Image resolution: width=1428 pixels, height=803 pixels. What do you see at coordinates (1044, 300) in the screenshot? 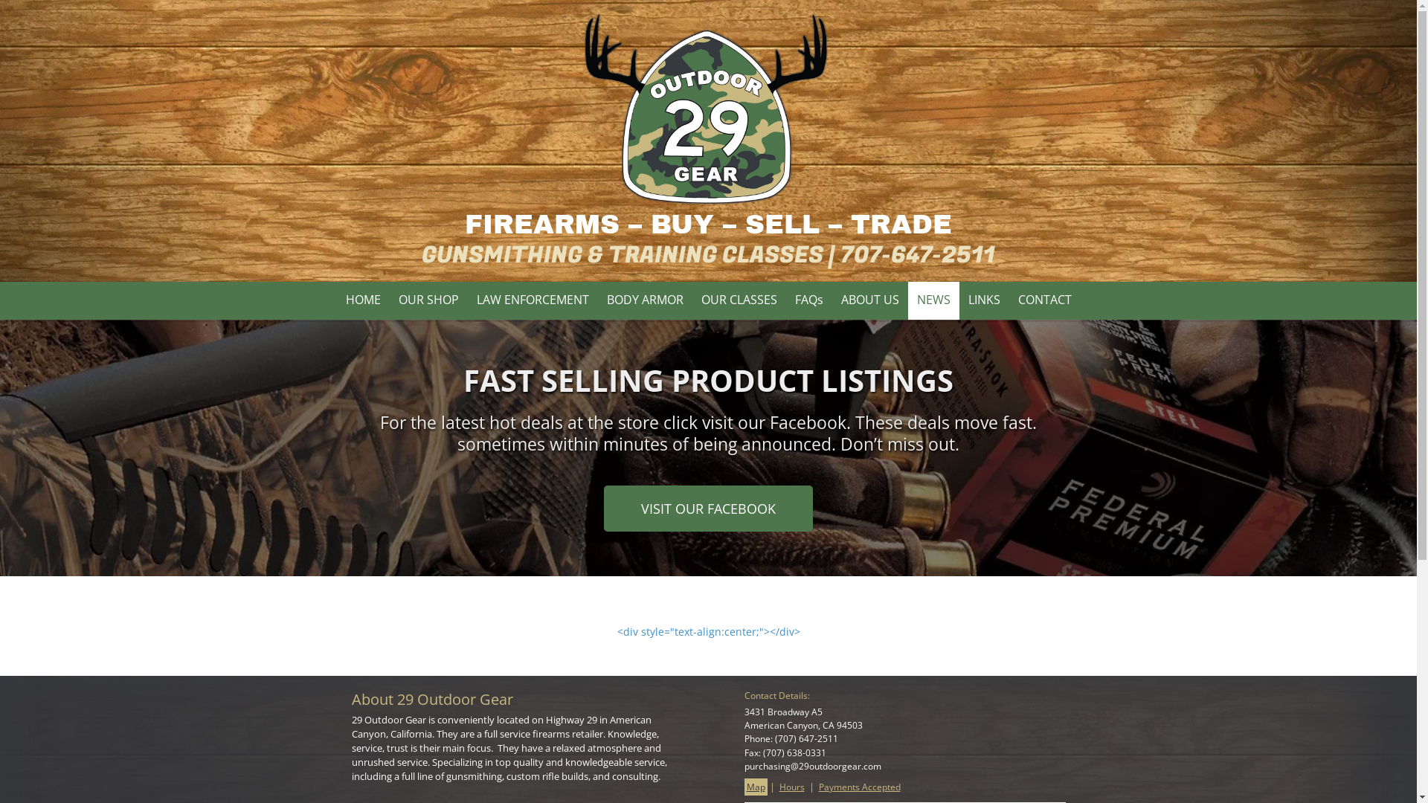
I see `CONTACT` at bounding box center [1044, 300].